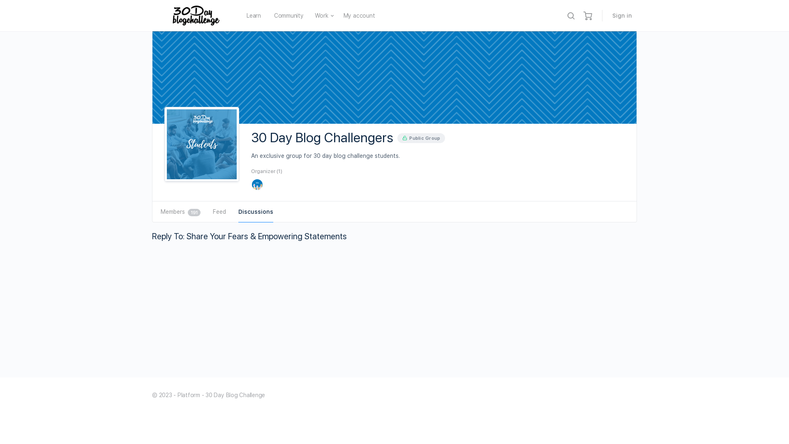  What do you see at coordinates (622, 16) in the screenshot?
I see `Sign in` at bounding box center [622, 16].